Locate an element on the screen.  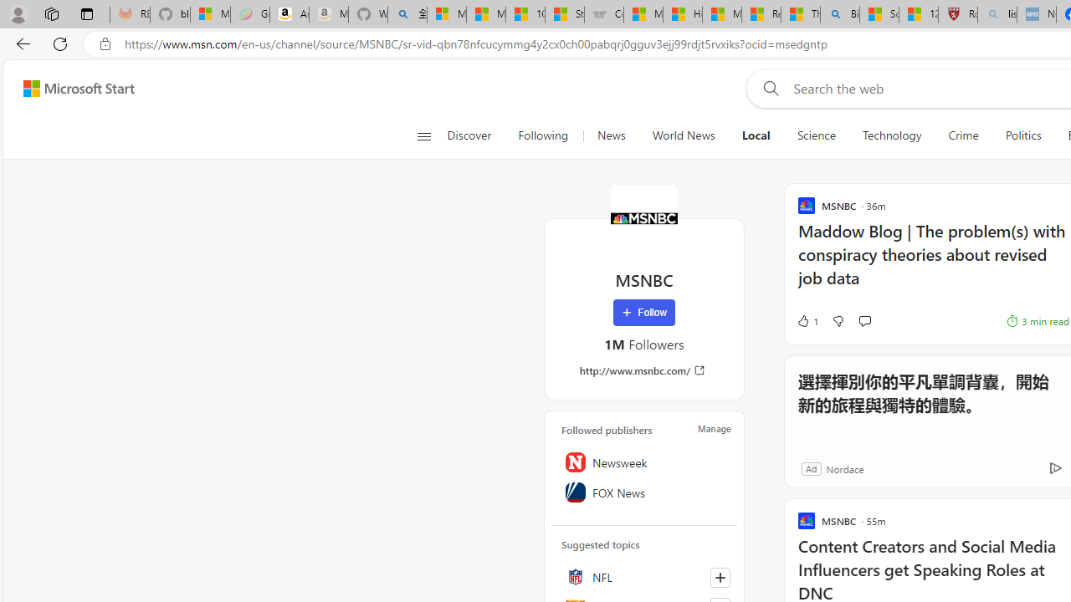
NFL is located at coordinates (644, 577).